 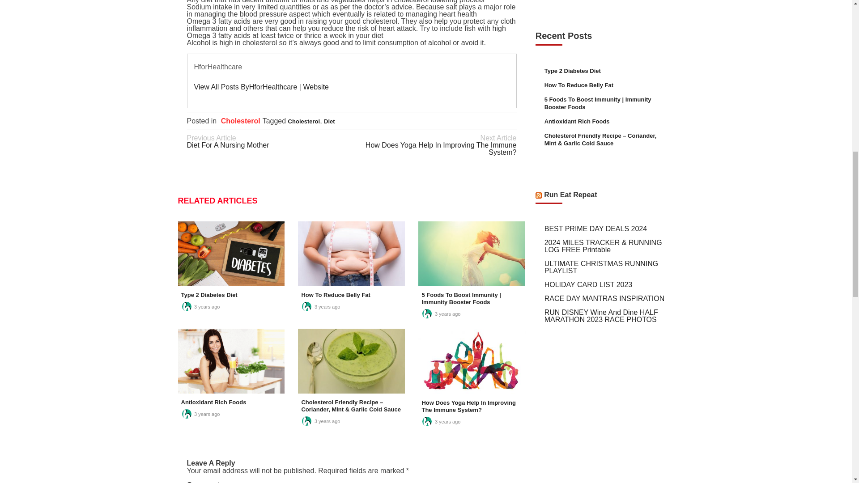 What do you see at coordinates (336, 295) in the screenshot?
I see `How To Reduce Belly Fat` at bounding box center [336, 295].